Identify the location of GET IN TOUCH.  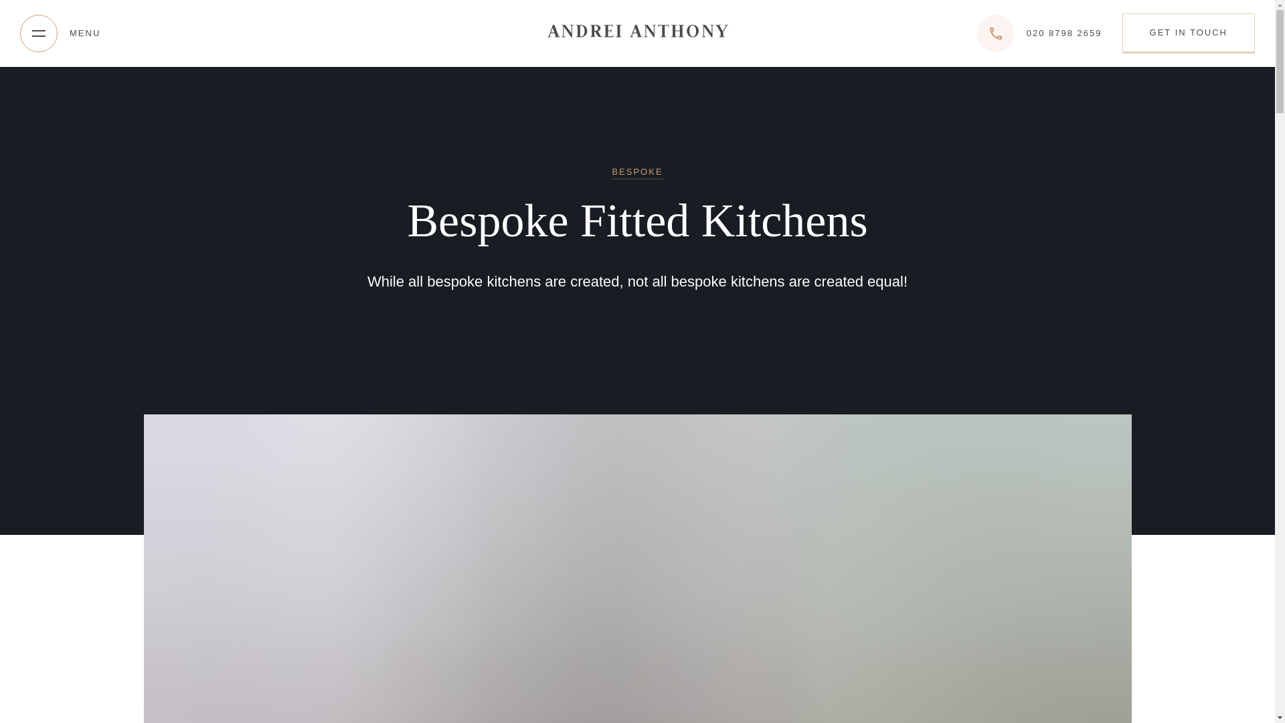
(1189, 32).